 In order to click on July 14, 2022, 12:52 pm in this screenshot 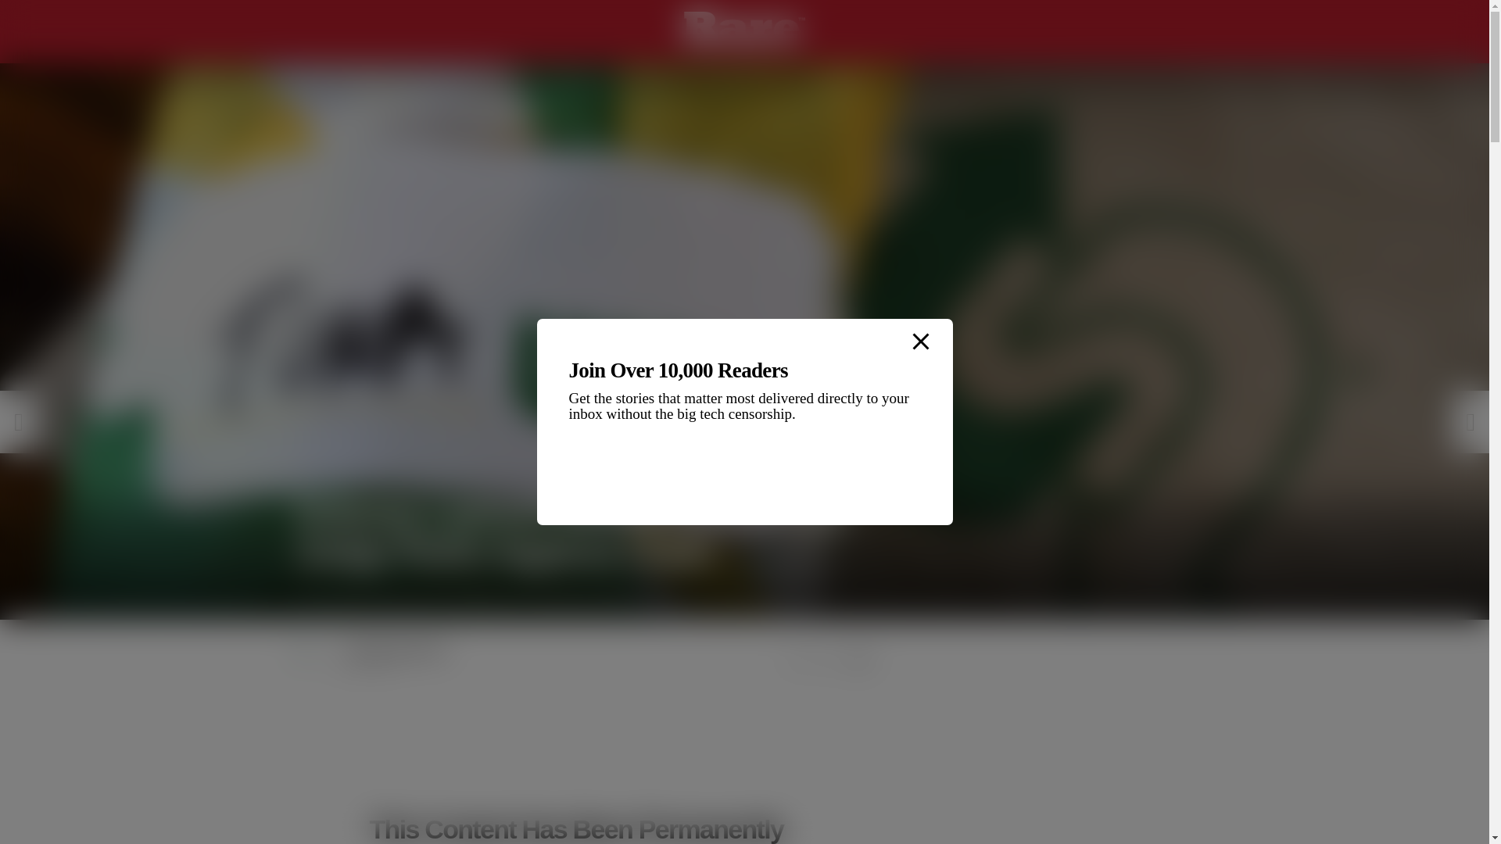, I will do `click(556, 664)`.